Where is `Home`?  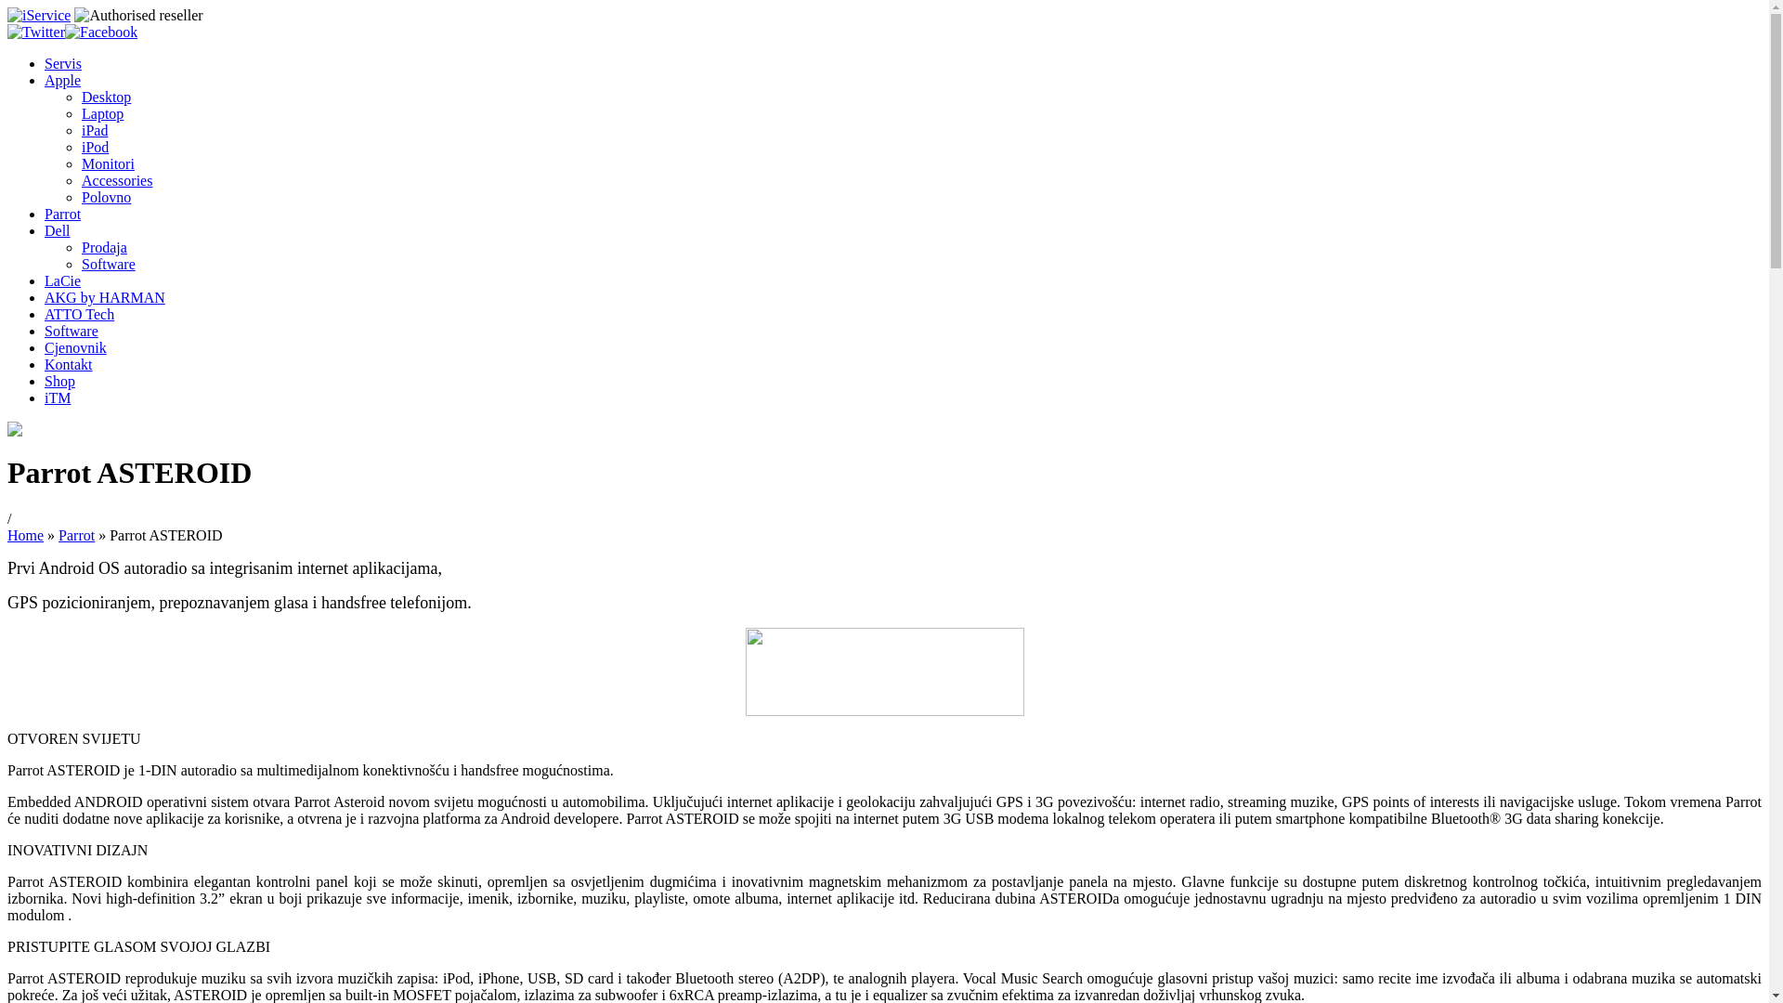 Home is located at coordinates (26, 535).